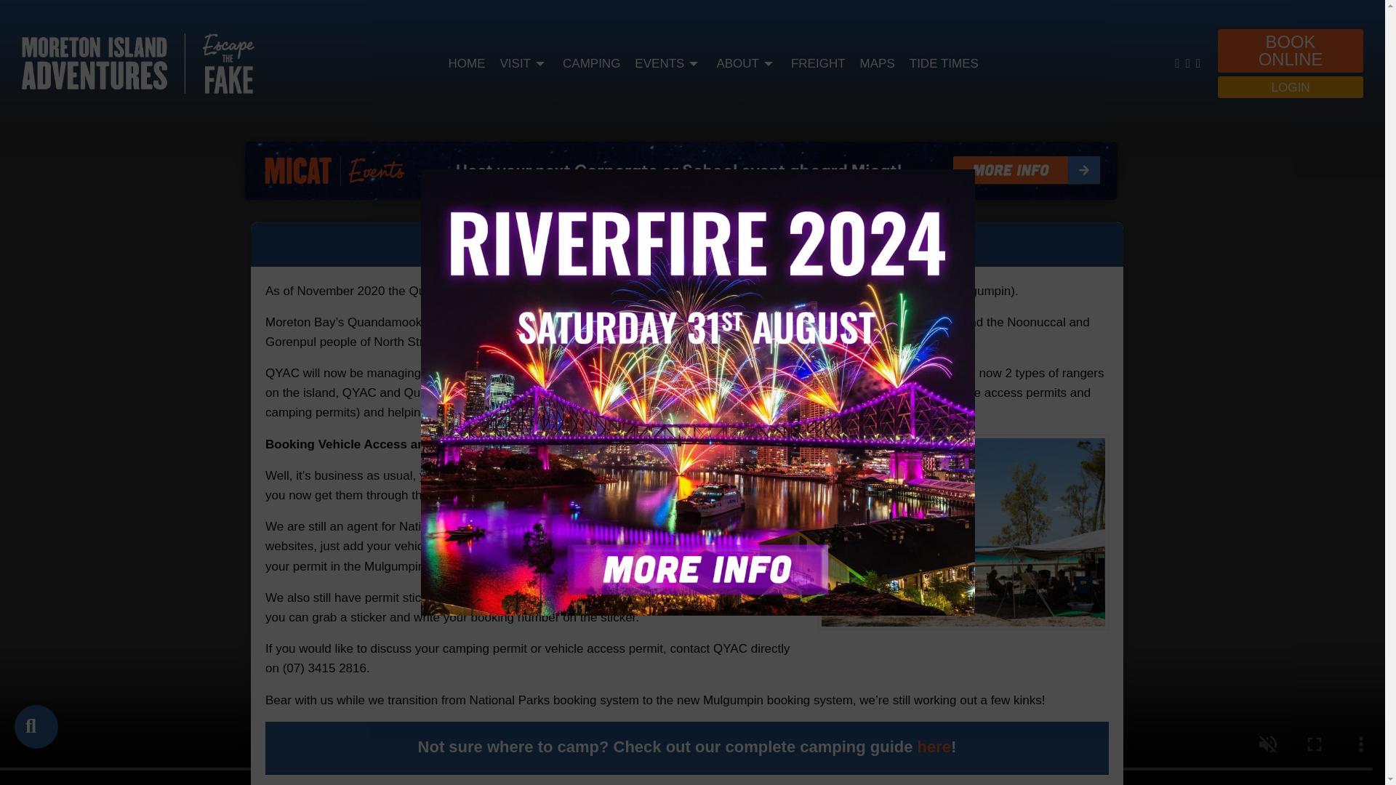  I want to click on MAPS, so click(877, 64).